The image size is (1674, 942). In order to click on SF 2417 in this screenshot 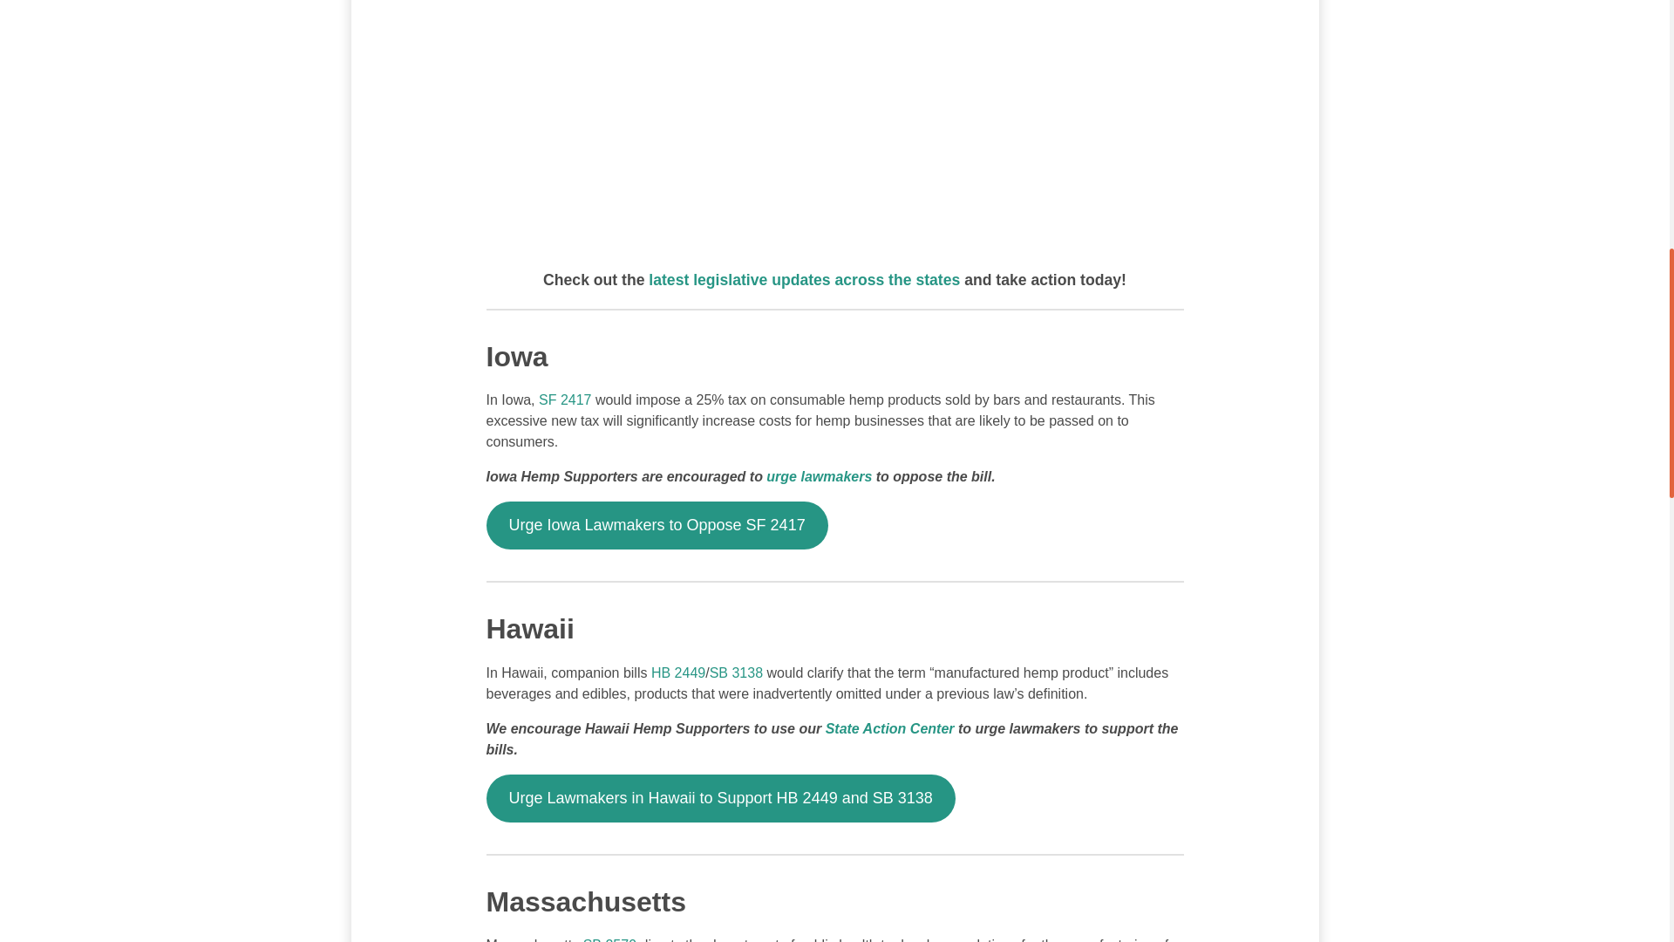, I will do `click(565, 399)`.